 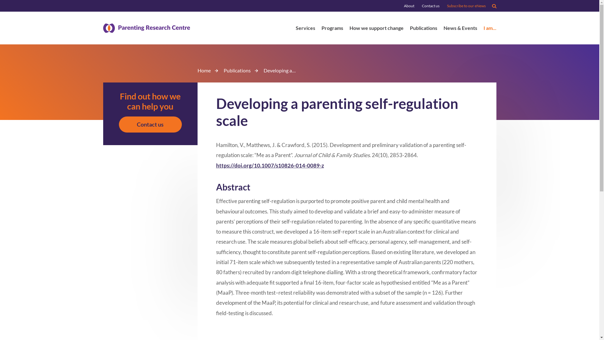 I want to click on I am..., so click(x=489, y=29).